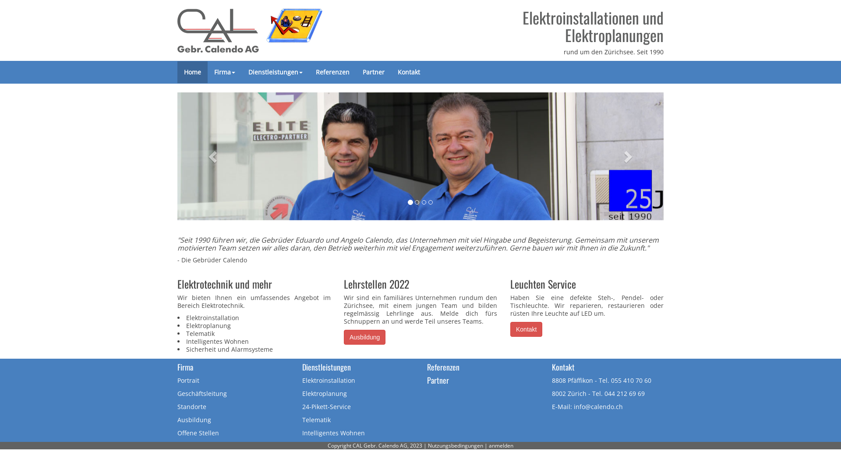  I want to click on 24-Pikett-Service, so click(327, 406).